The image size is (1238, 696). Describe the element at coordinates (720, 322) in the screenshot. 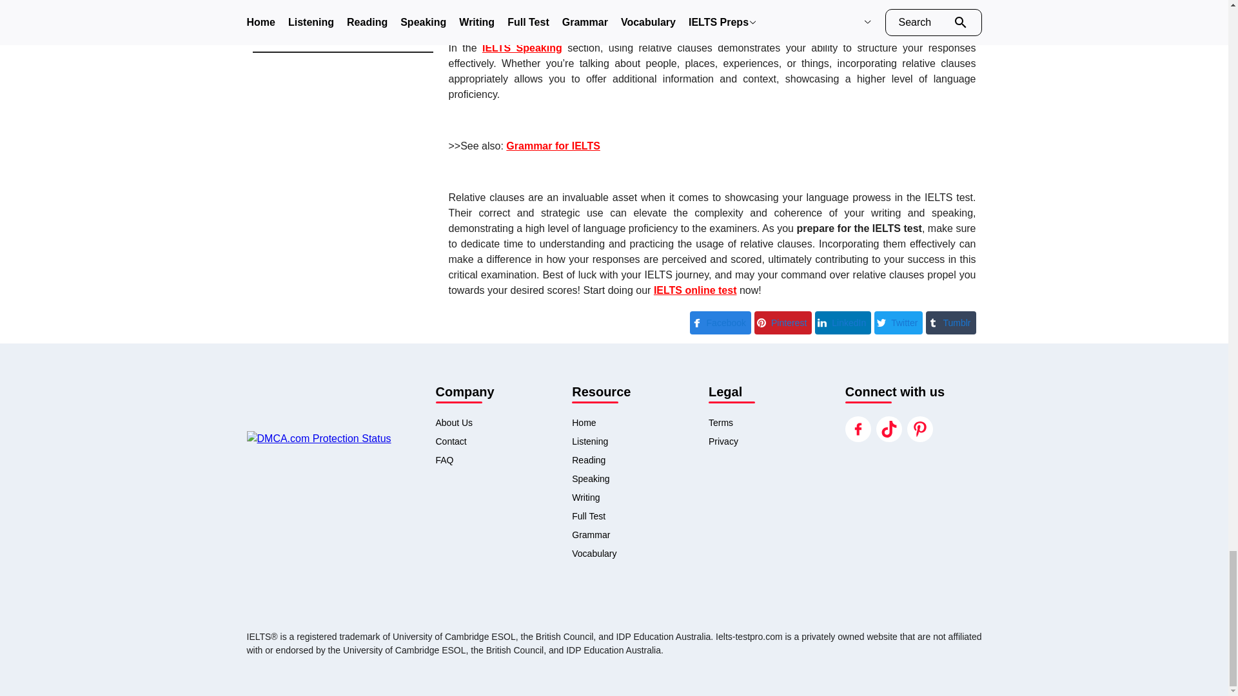

I see `Facebook` at that location.